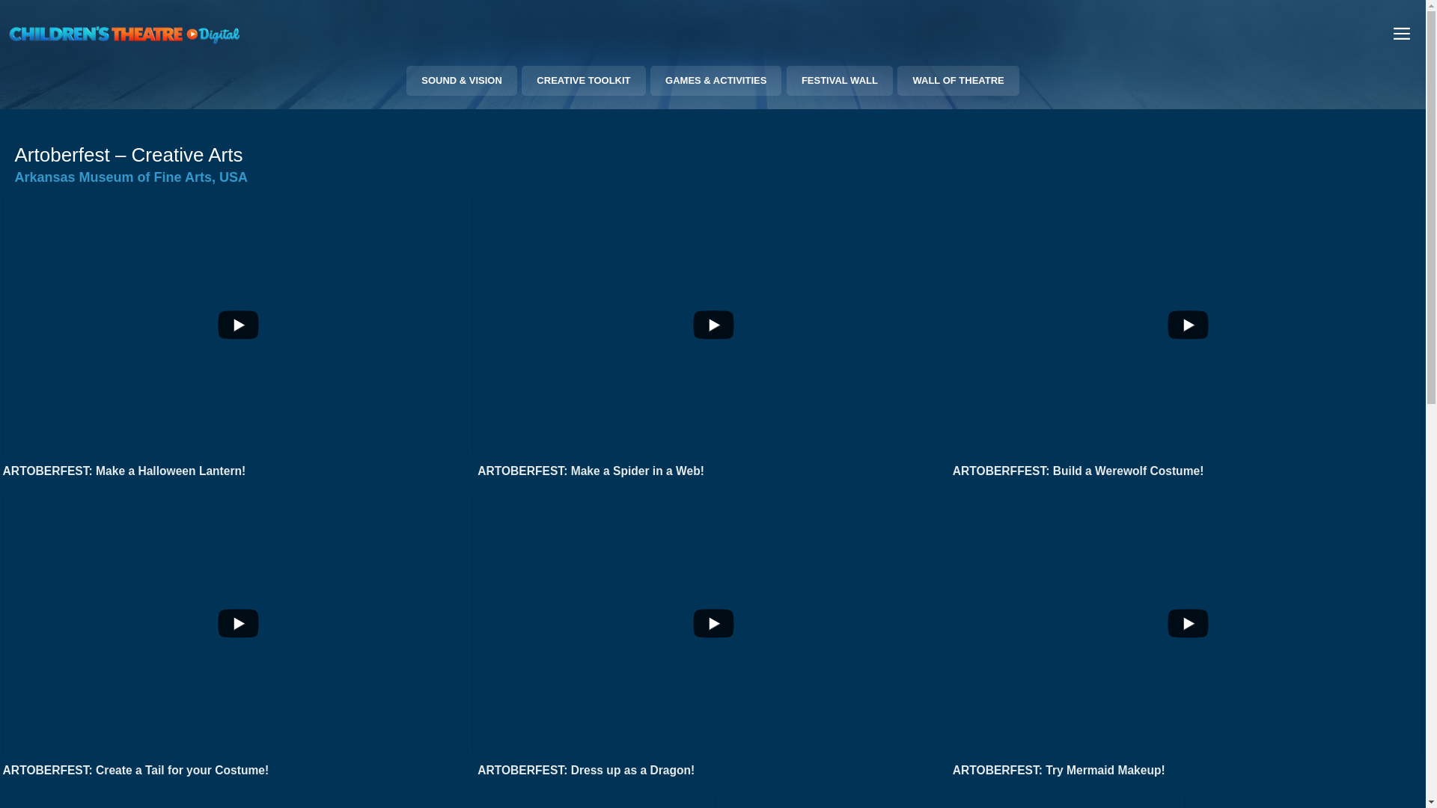  What do you see at coordinates (583, 81) in the screenshot?
I see `CREATIVE TOOLKIT` at bounding box center [583, 81].